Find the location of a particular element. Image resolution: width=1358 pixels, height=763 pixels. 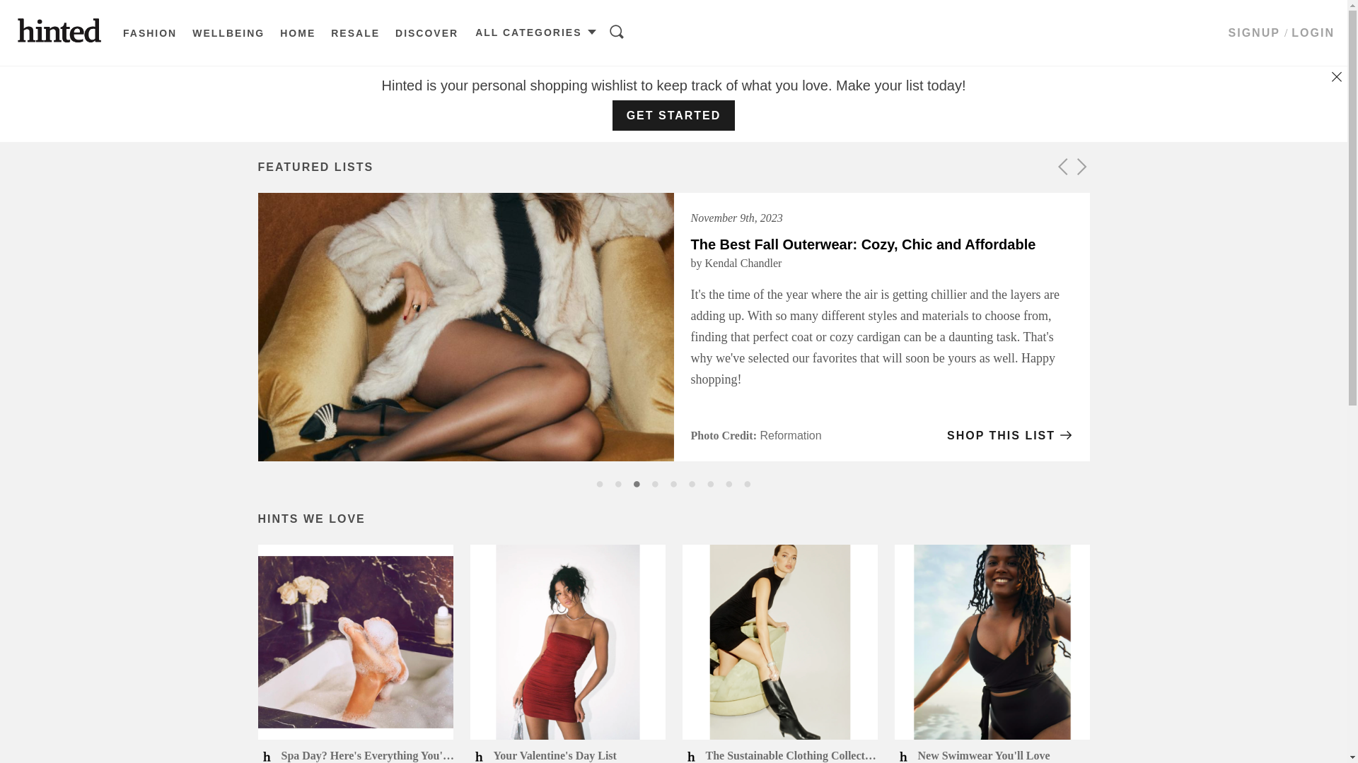

SHOP THIS LIST is located at coordinates (1010, 436).